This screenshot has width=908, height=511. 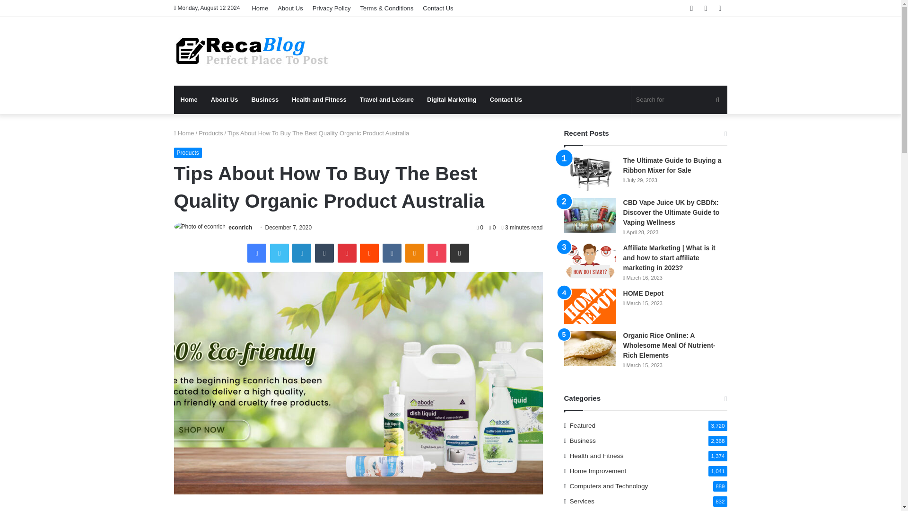 What do you see at coordinates (279, 253) in the screenshot?
I see `Twitter` at bounding box center [279, 253].